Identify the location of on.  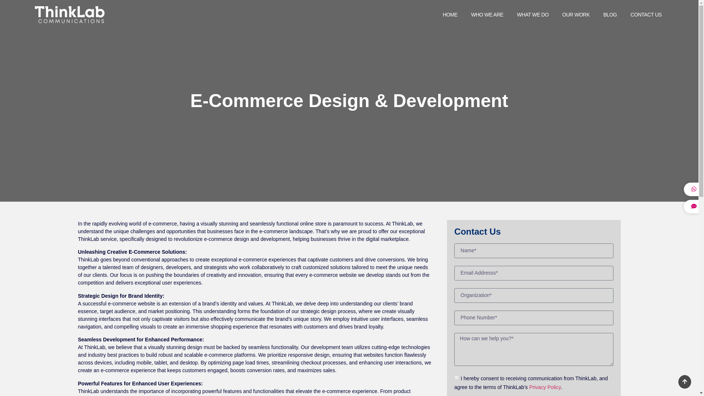
(456, 377).